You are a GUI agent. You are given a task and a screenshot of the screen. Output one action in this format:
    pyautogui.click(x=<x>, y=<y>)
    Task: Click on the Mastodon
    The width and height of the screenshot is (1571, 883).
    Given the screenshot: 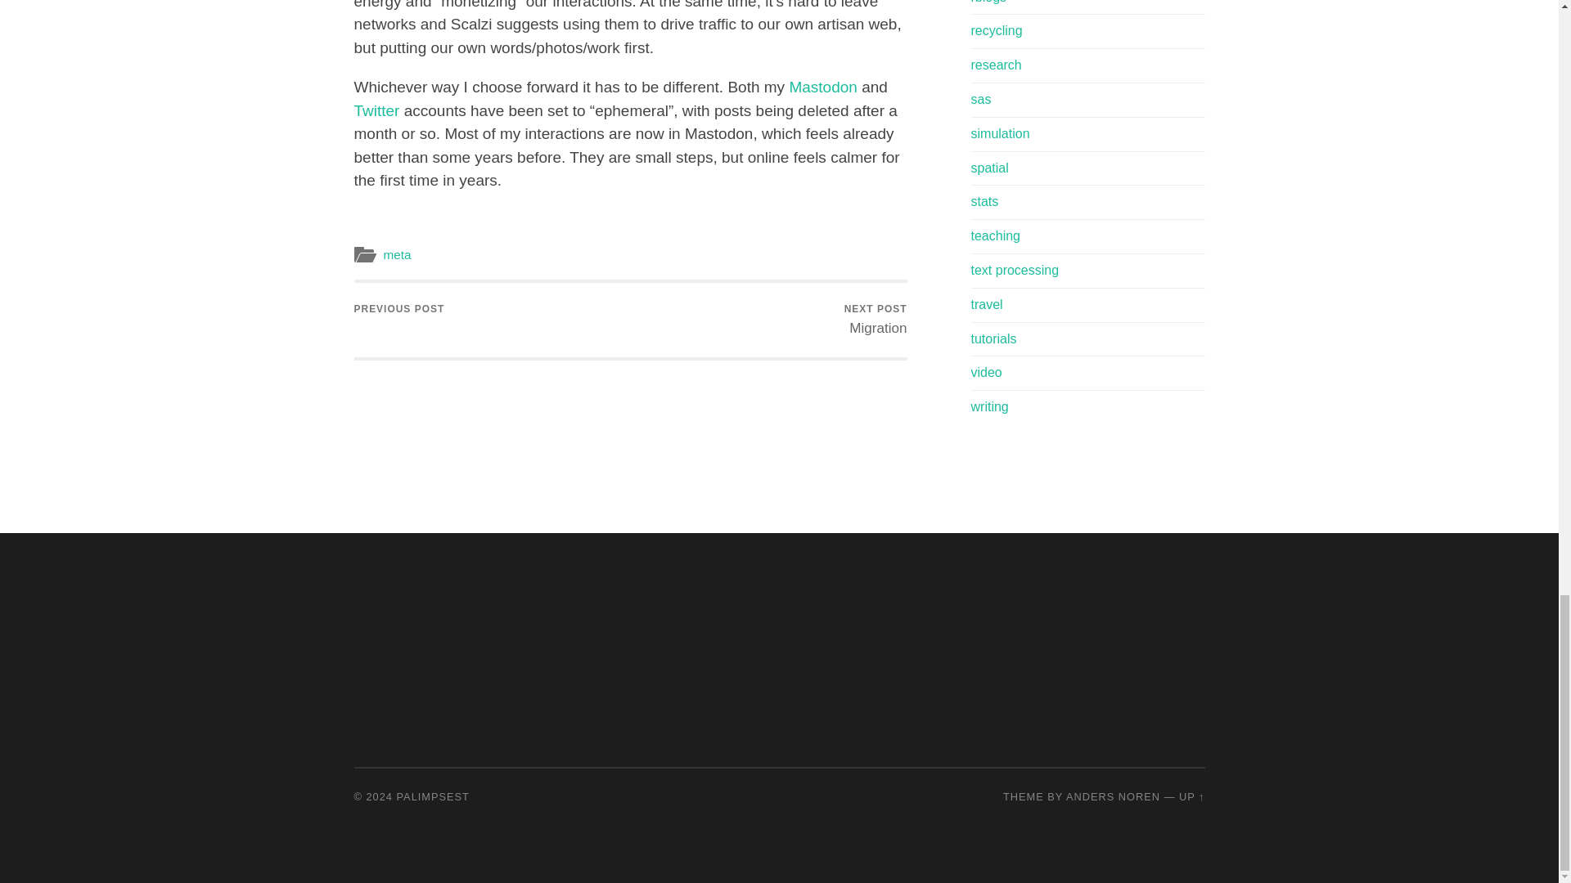 What is the action you would take?
    pyautogui.click(x=822, y=87)
    